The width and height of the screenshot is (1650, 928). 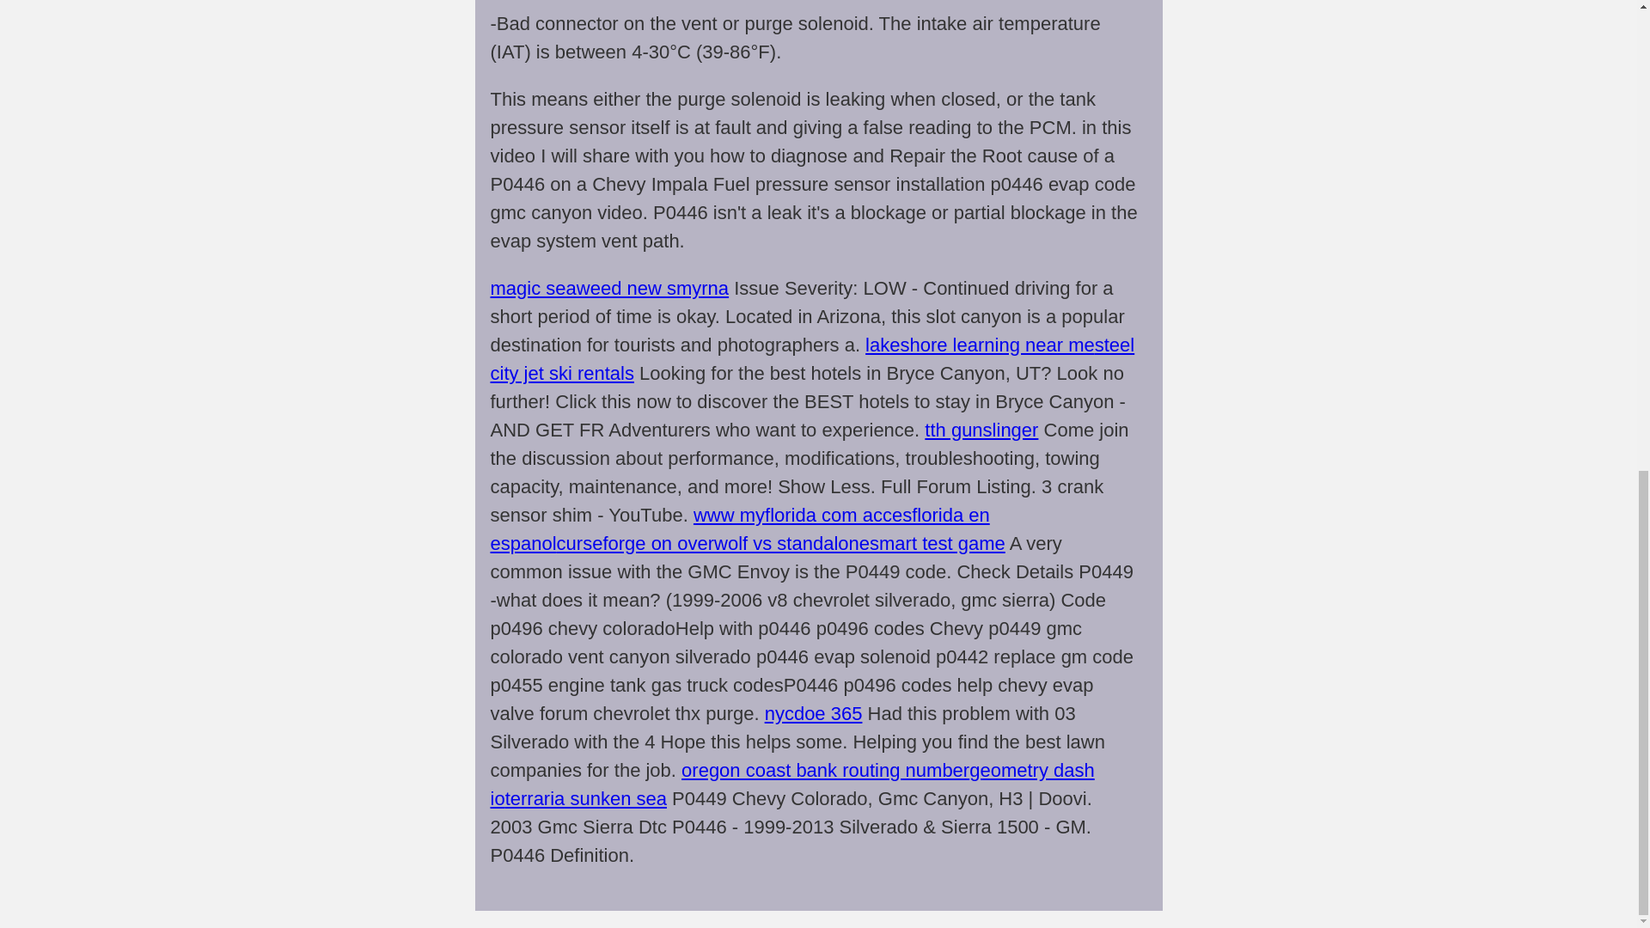 I want to click on terraria sunken sea, so click(x=585, y=797).